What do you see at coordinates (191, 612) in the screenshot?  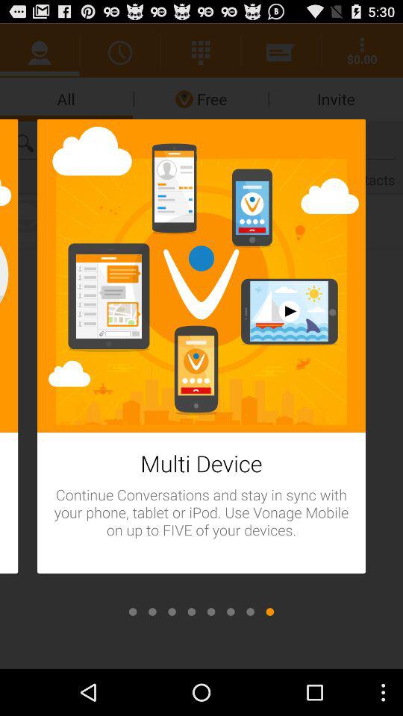 I see `go to the next page` at bounding box center [191, 612].